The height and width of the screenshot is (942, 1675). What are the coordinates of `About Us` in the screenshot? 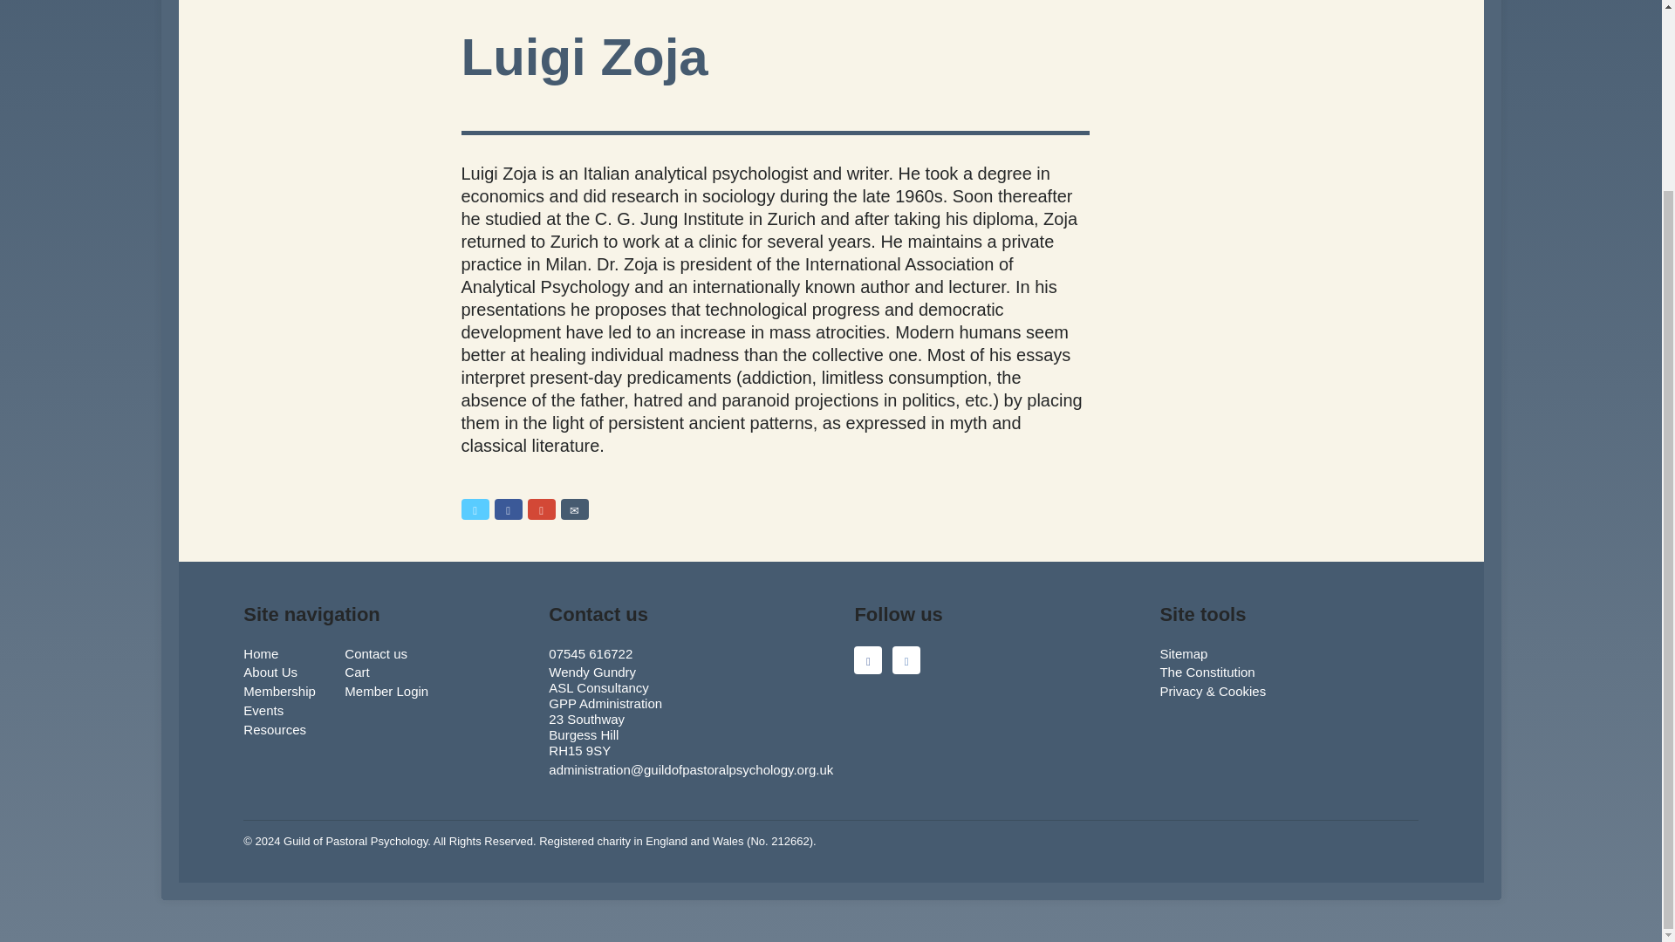 It's located at (270, 672).